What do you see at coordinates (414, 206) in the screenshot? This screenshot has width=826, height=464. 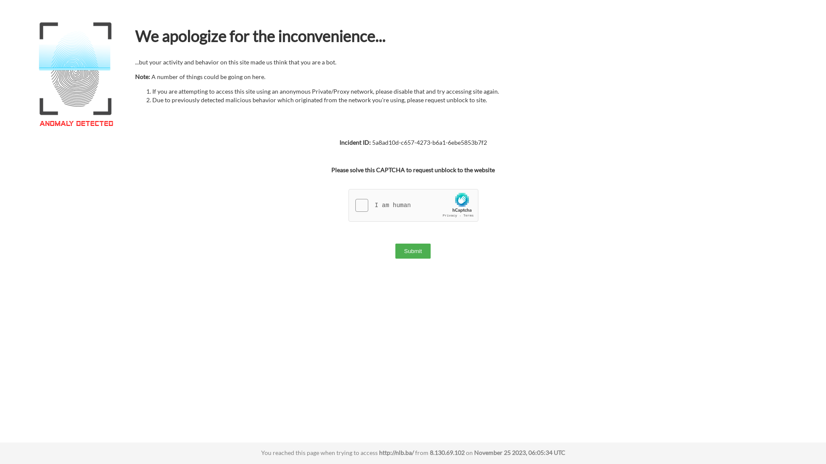 I see `Widget containing checkbox for hCaptcha security challenge` at bounding box center [414, 206].